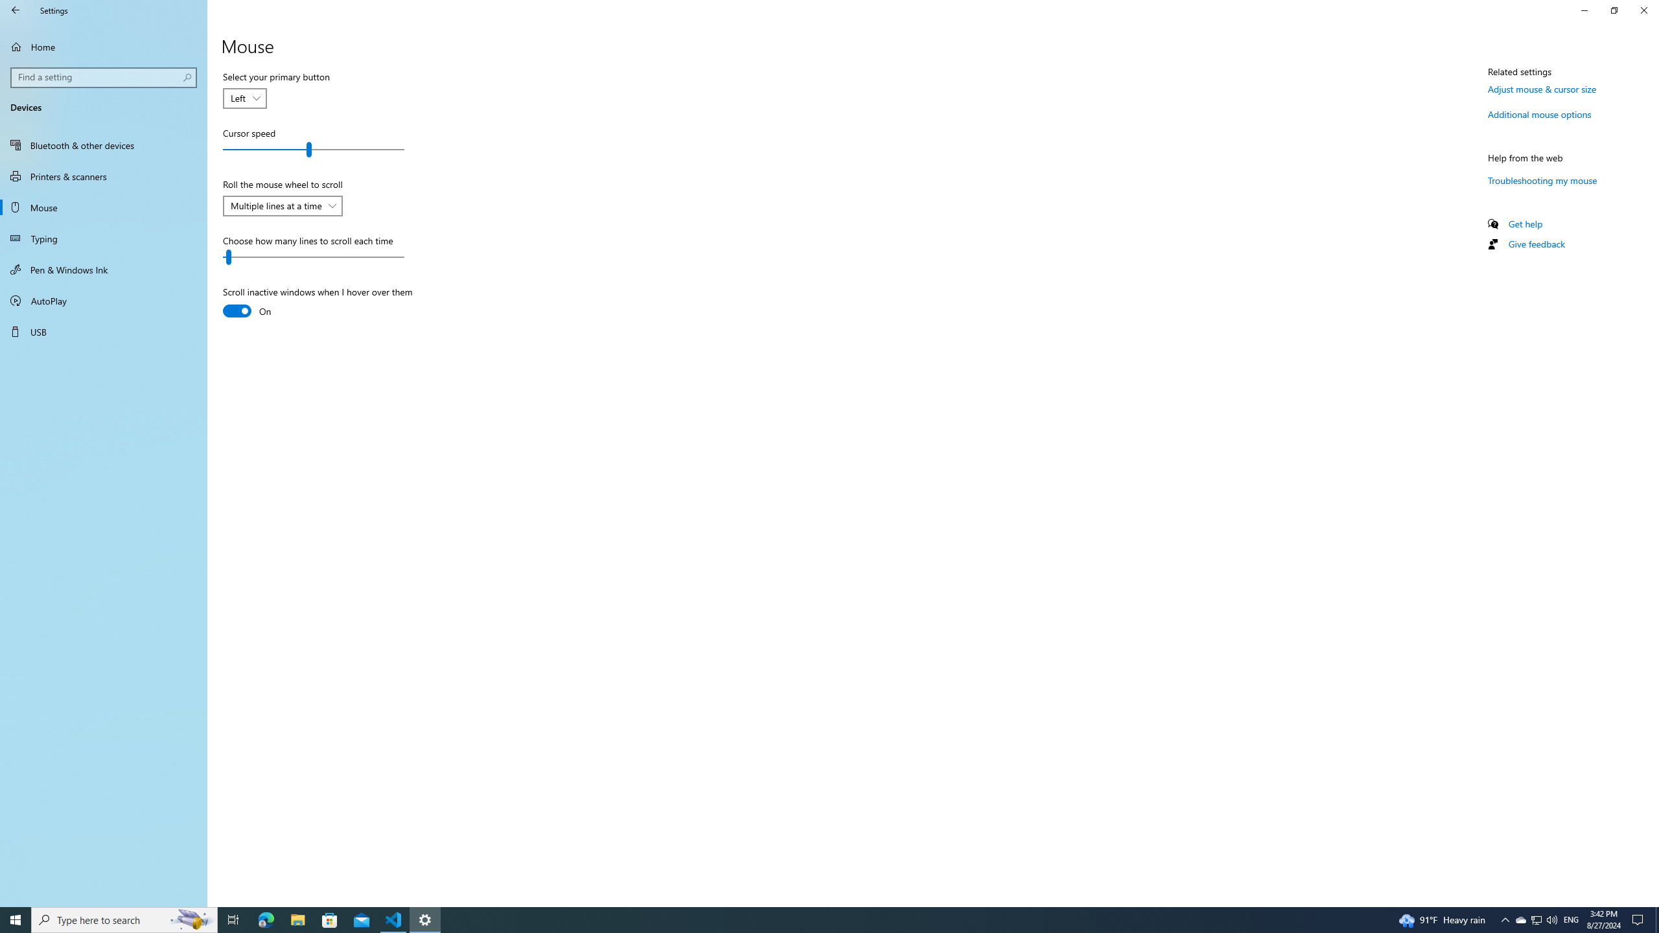 This screenshot has width=1659, height=933. What do you see at coordinates (237, 98) in the screenshot?
I see `Left` at bounding box center [237, 98].